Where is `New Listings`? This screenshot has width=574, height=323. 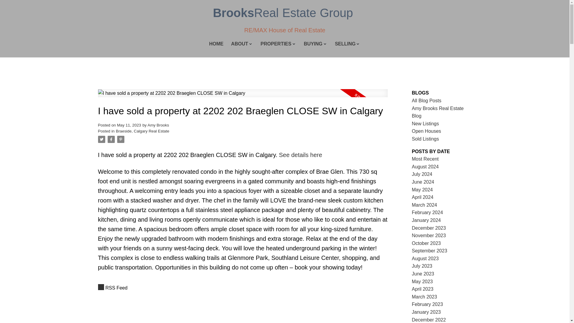 New Listings is located at coordinates (425, 124).